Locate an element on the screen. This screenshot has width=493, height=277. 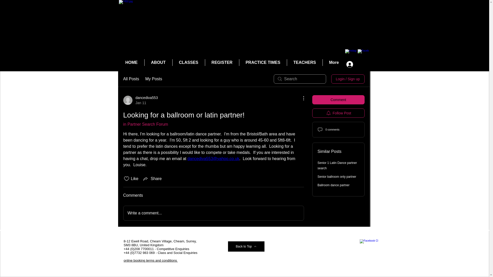
Ballroom dance partner is located at coordinates (263, 63).